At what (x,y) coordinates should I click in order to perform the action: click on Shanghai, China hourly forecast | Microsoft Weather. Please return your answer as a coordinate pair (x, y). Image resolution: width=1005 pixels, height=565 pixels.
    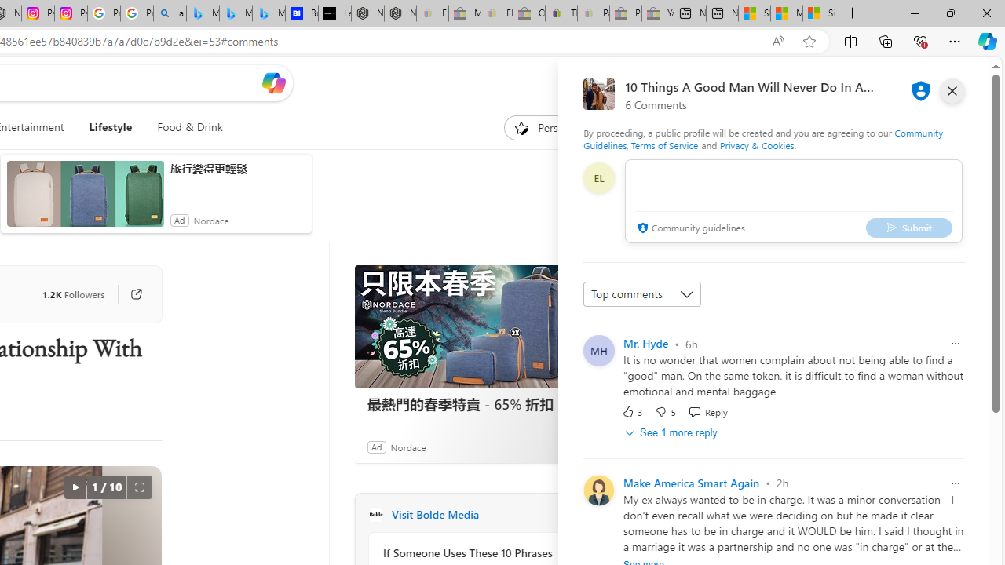
    Looking at the image, I should click on (754, 14).